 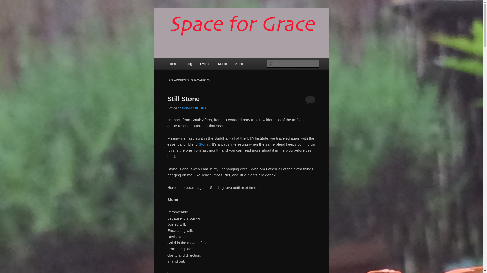 I want to click on Still Stone, so click(x=184, y=99).